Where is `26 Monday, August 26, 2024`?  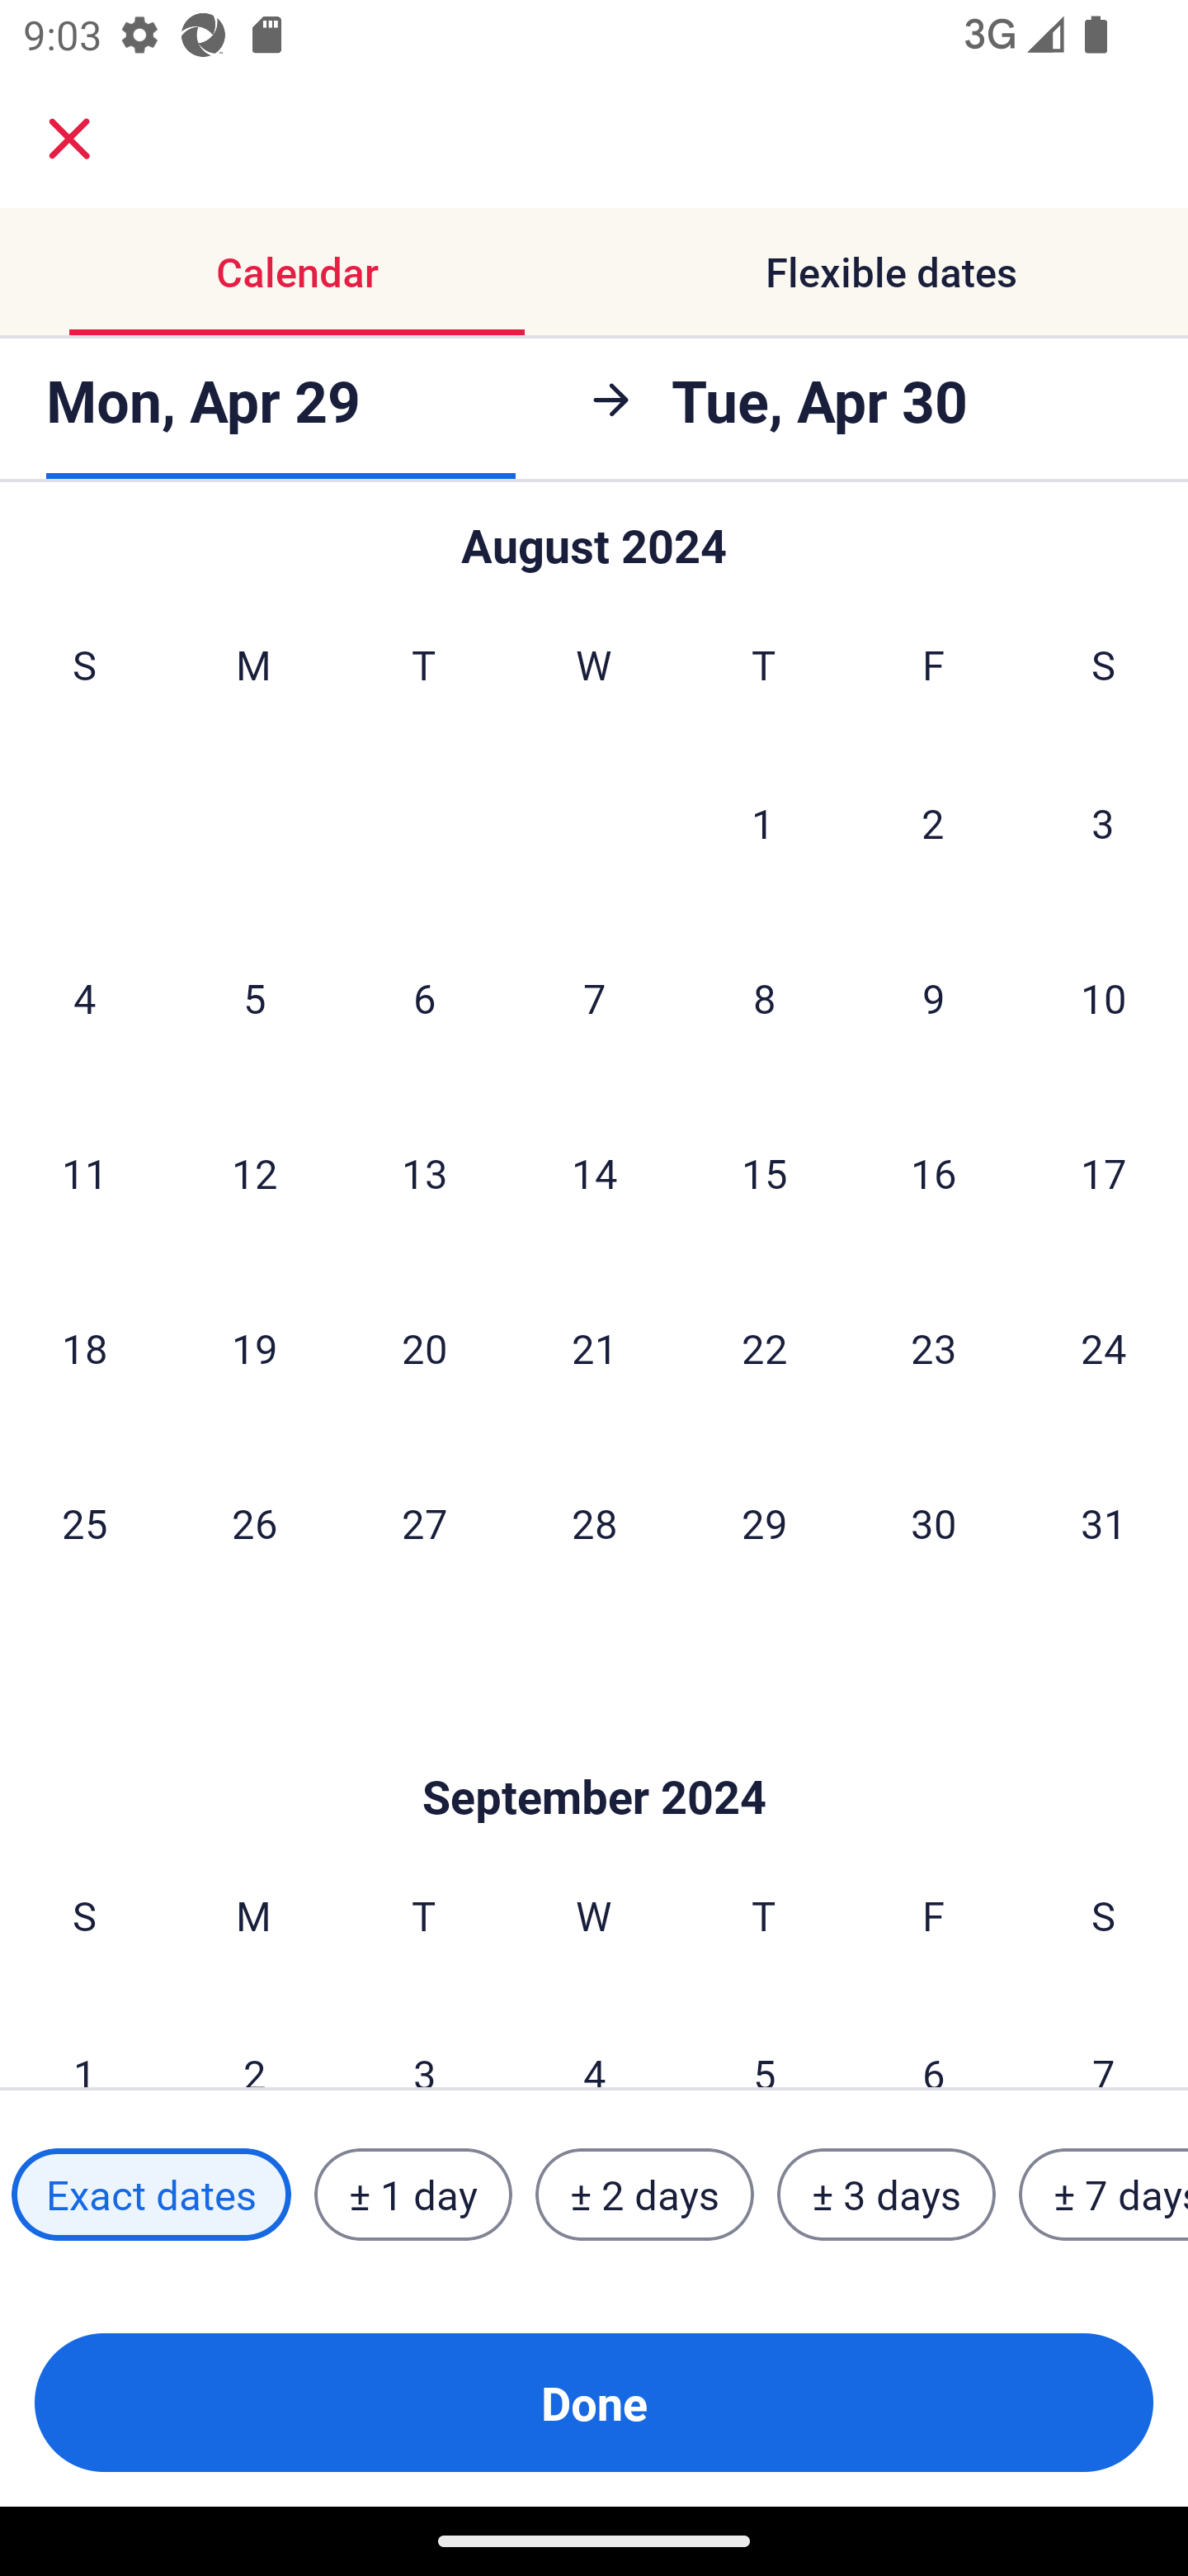 26 Monday, August 26, 2024 is located at coordinates (254, 1522).